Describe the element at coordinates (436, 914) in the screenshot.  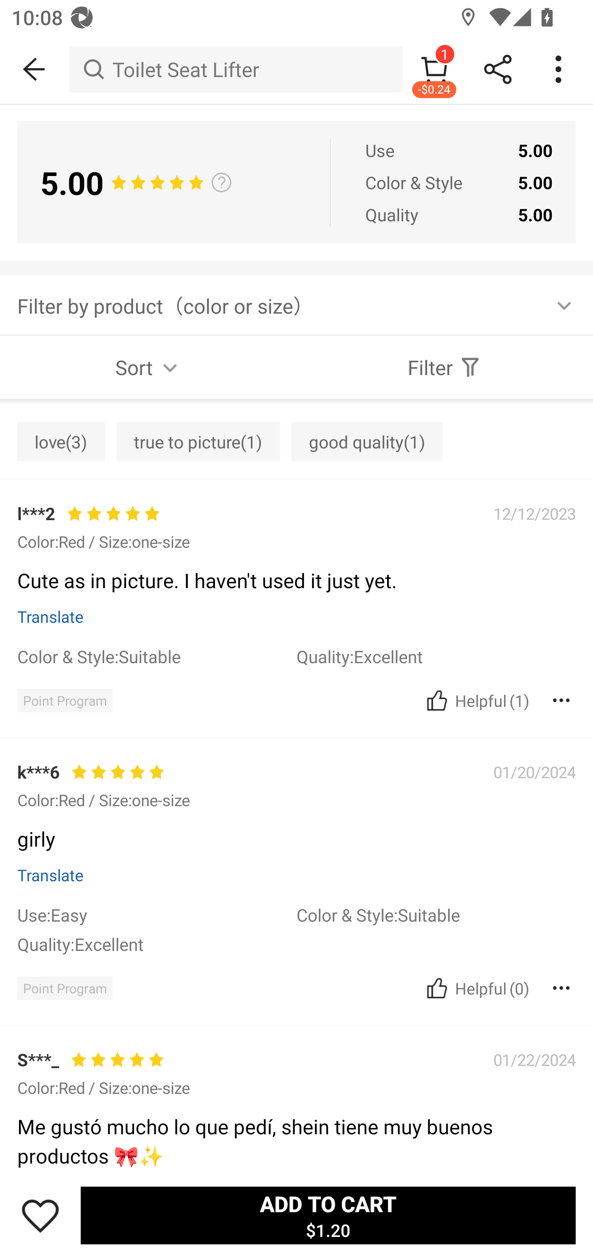
I see `Color & Style:Suitable` at that location.